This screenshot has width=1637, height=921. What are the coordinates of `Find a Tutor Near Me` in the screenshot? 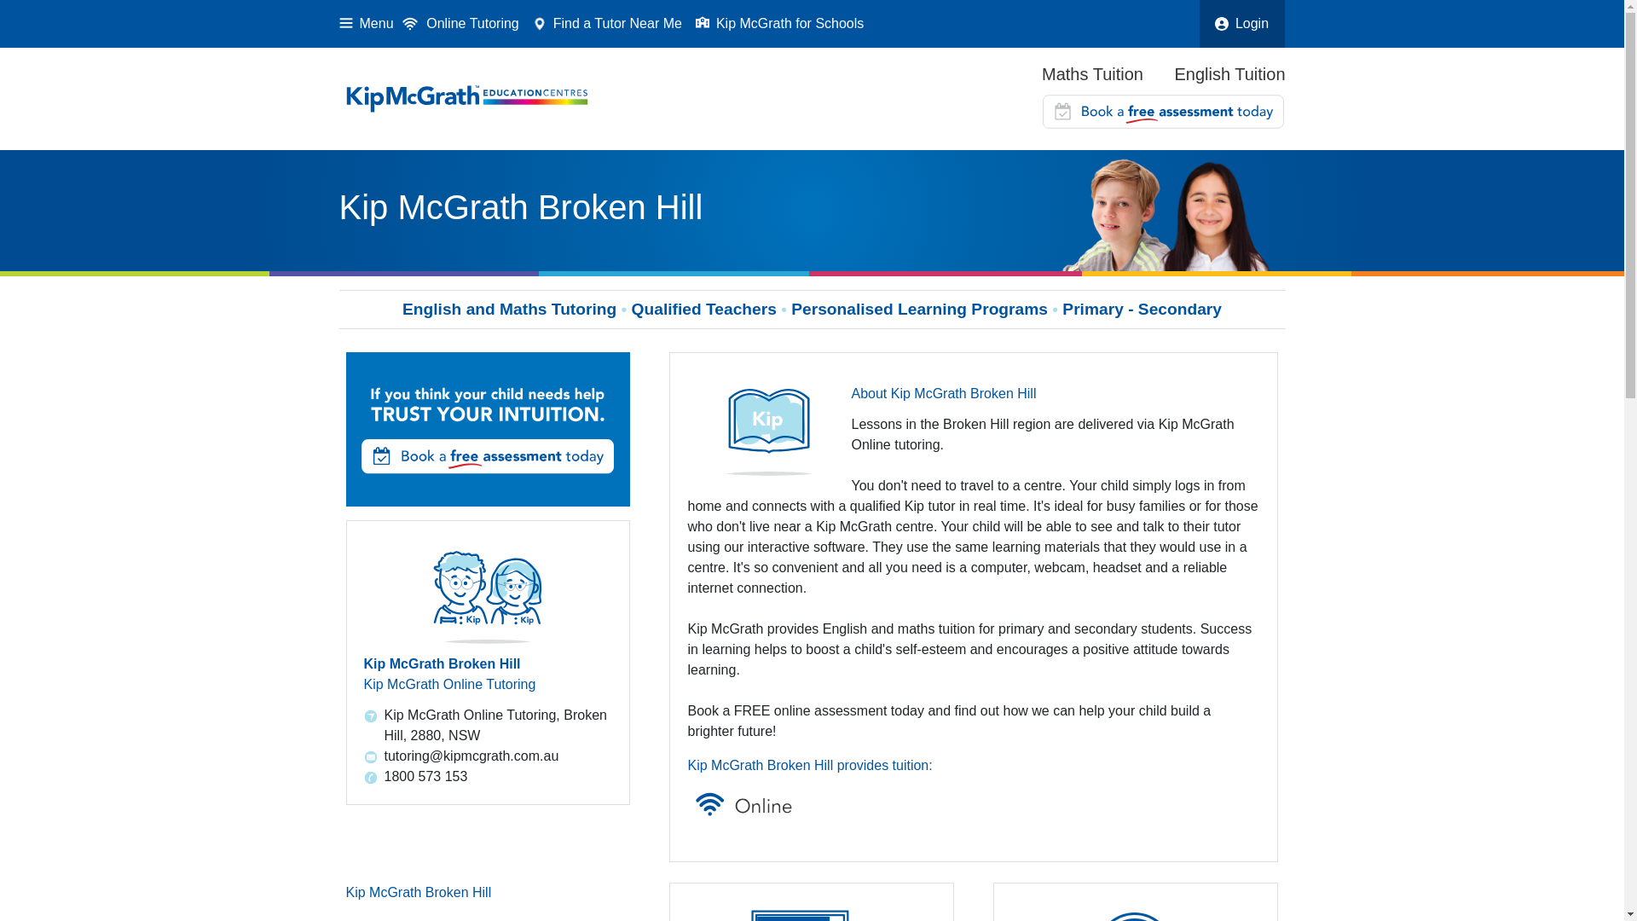 It's located at (604, 24).